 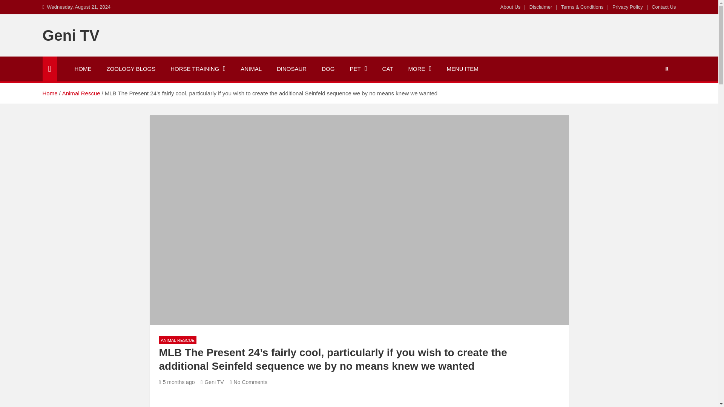 What do you see at coordinates (627, 7) in the screenshot?
I see `Privacy Policy` at bounding box center [627, 7].